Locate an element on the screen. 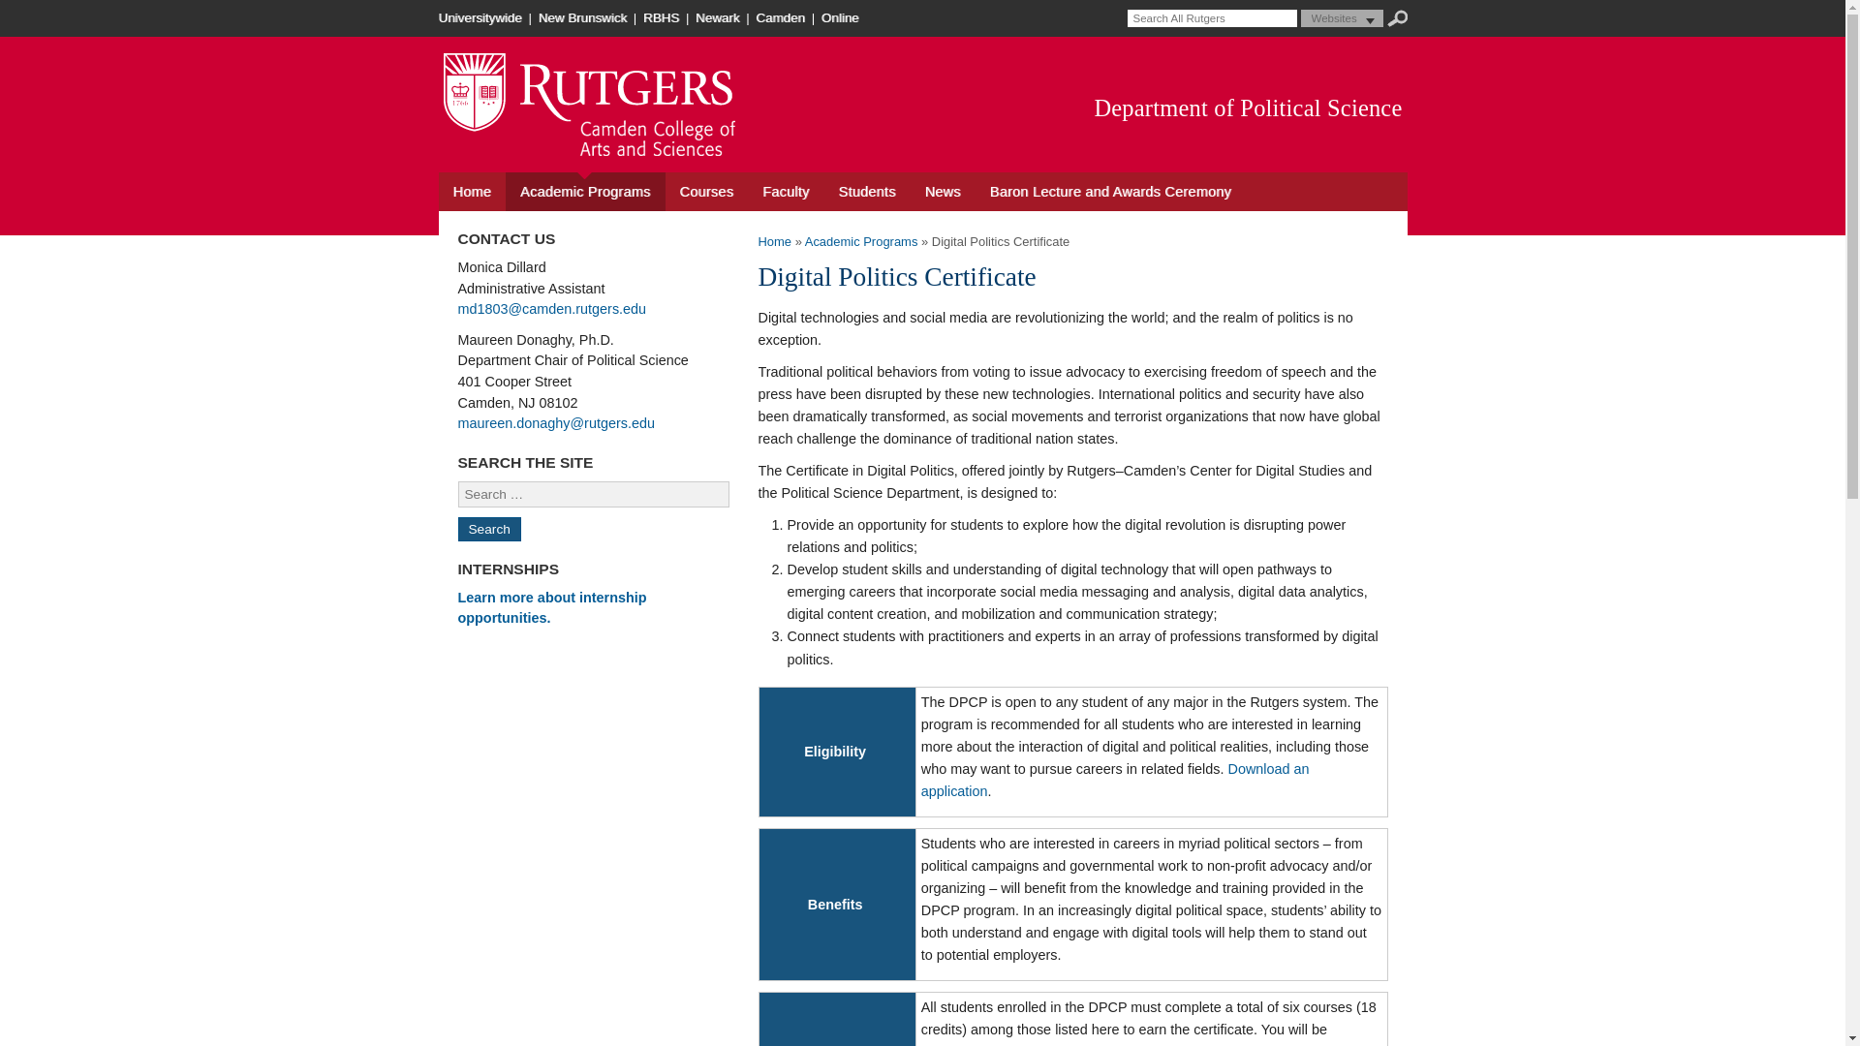 Image resolution: width=1860 pixels, height=1046 pixels. New Brunswick is located at coordinates (584, 17).